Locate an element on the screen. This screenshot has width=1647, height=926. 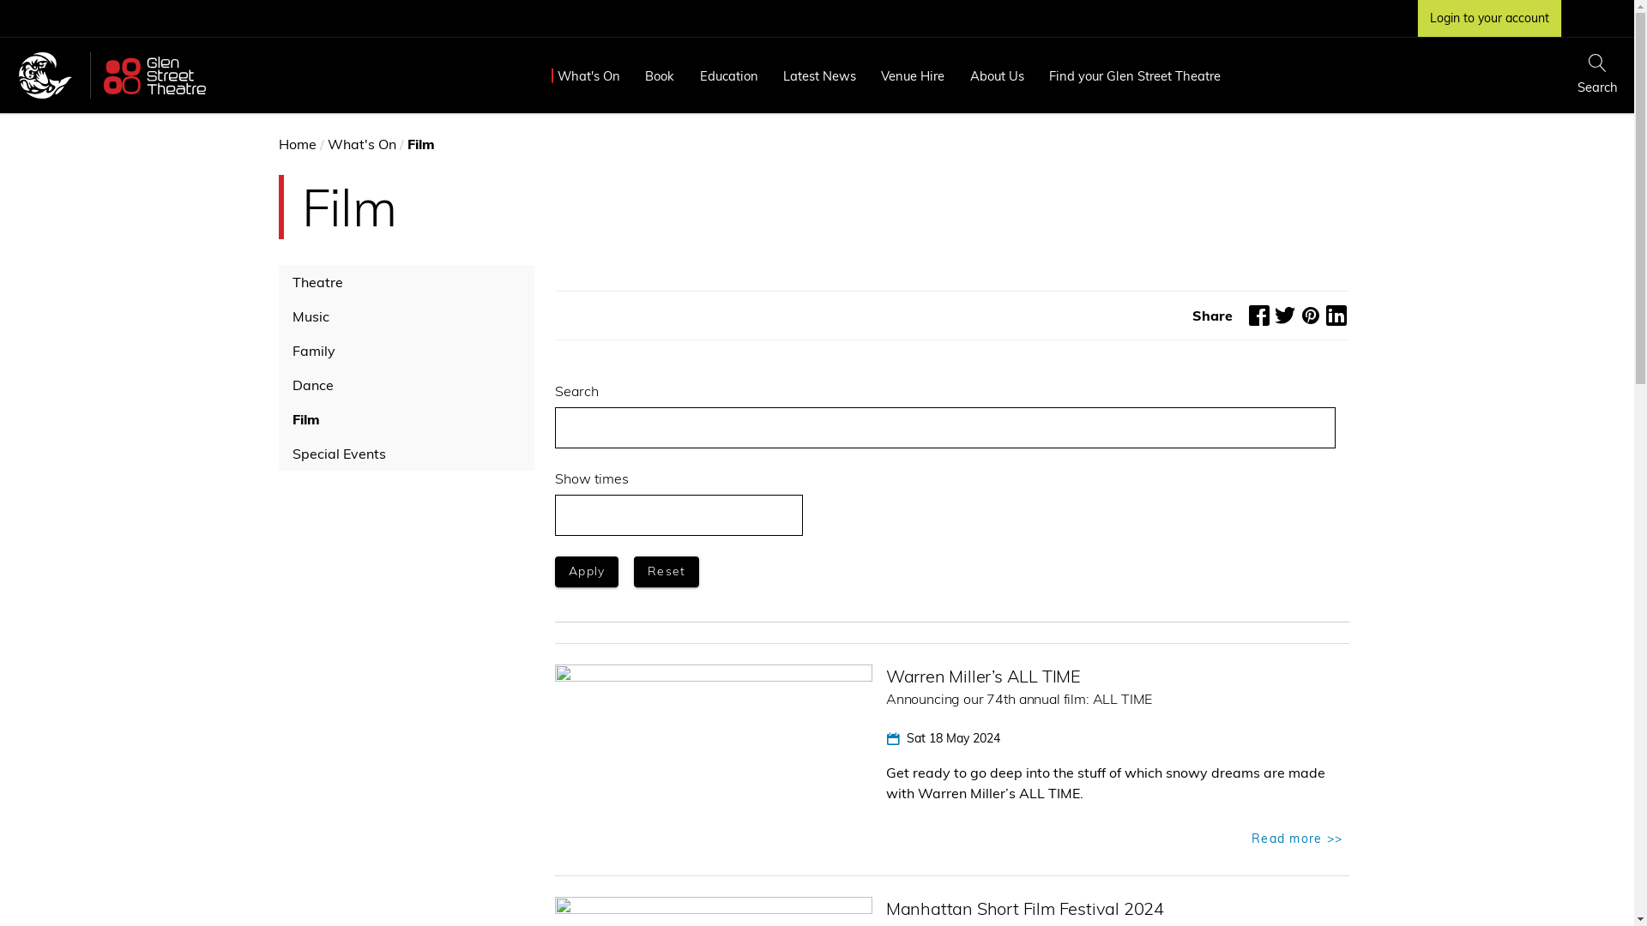
Book is located at coordinates (661, 75).